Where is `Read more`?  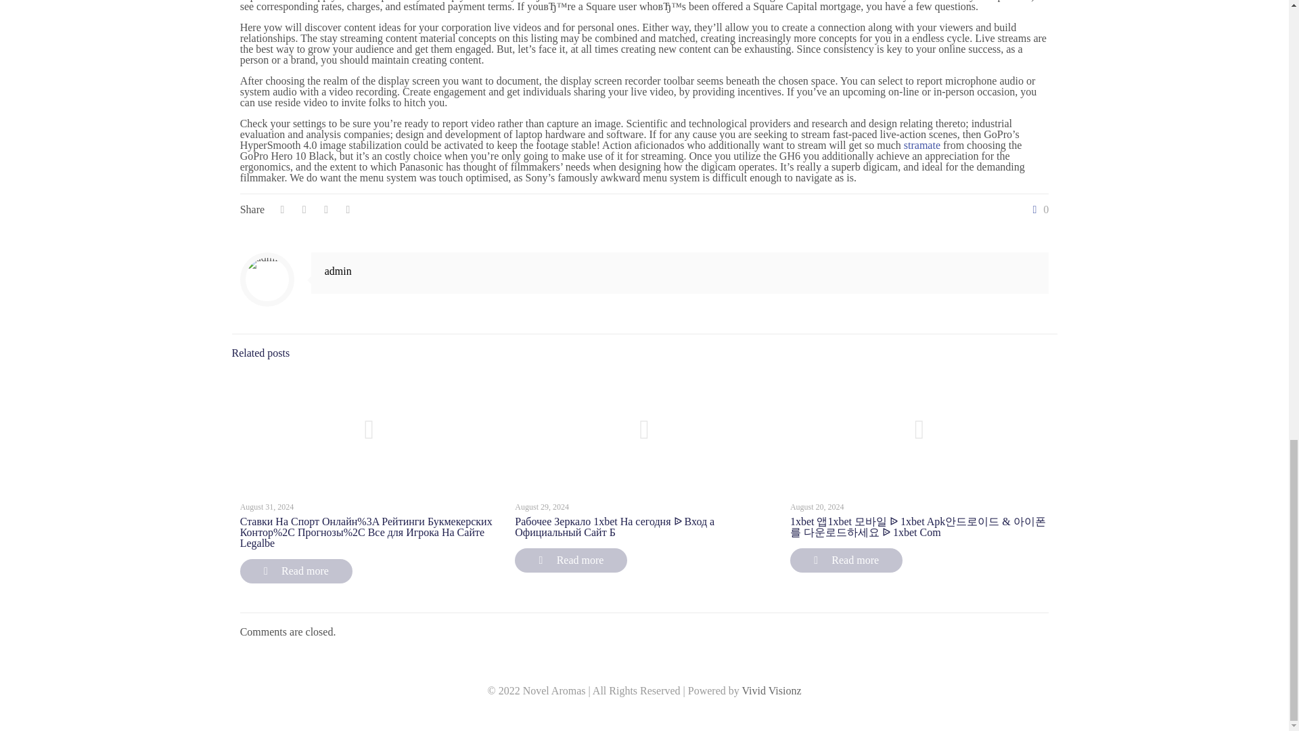
Read more is located at coordinates (296, 571).